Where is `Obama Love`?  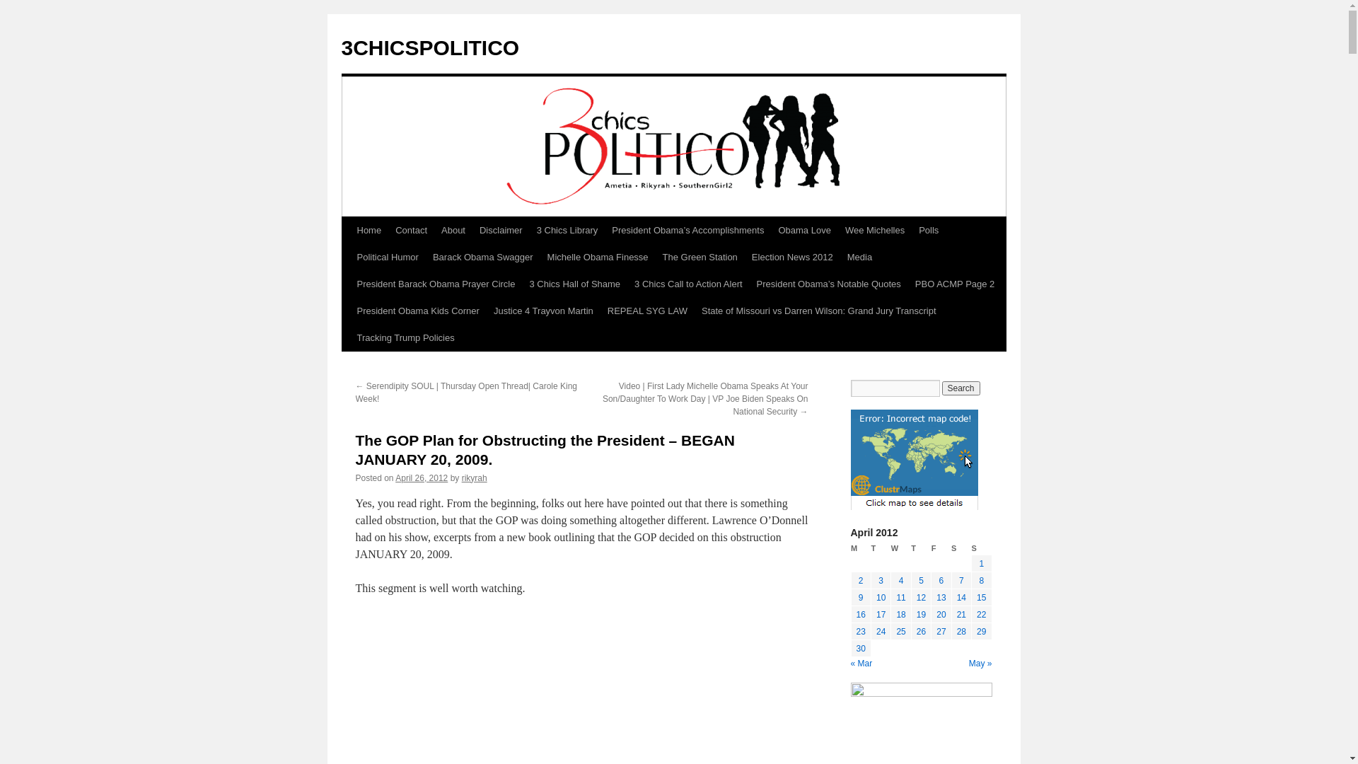
Obama Love is located at coordinates (804, 231).